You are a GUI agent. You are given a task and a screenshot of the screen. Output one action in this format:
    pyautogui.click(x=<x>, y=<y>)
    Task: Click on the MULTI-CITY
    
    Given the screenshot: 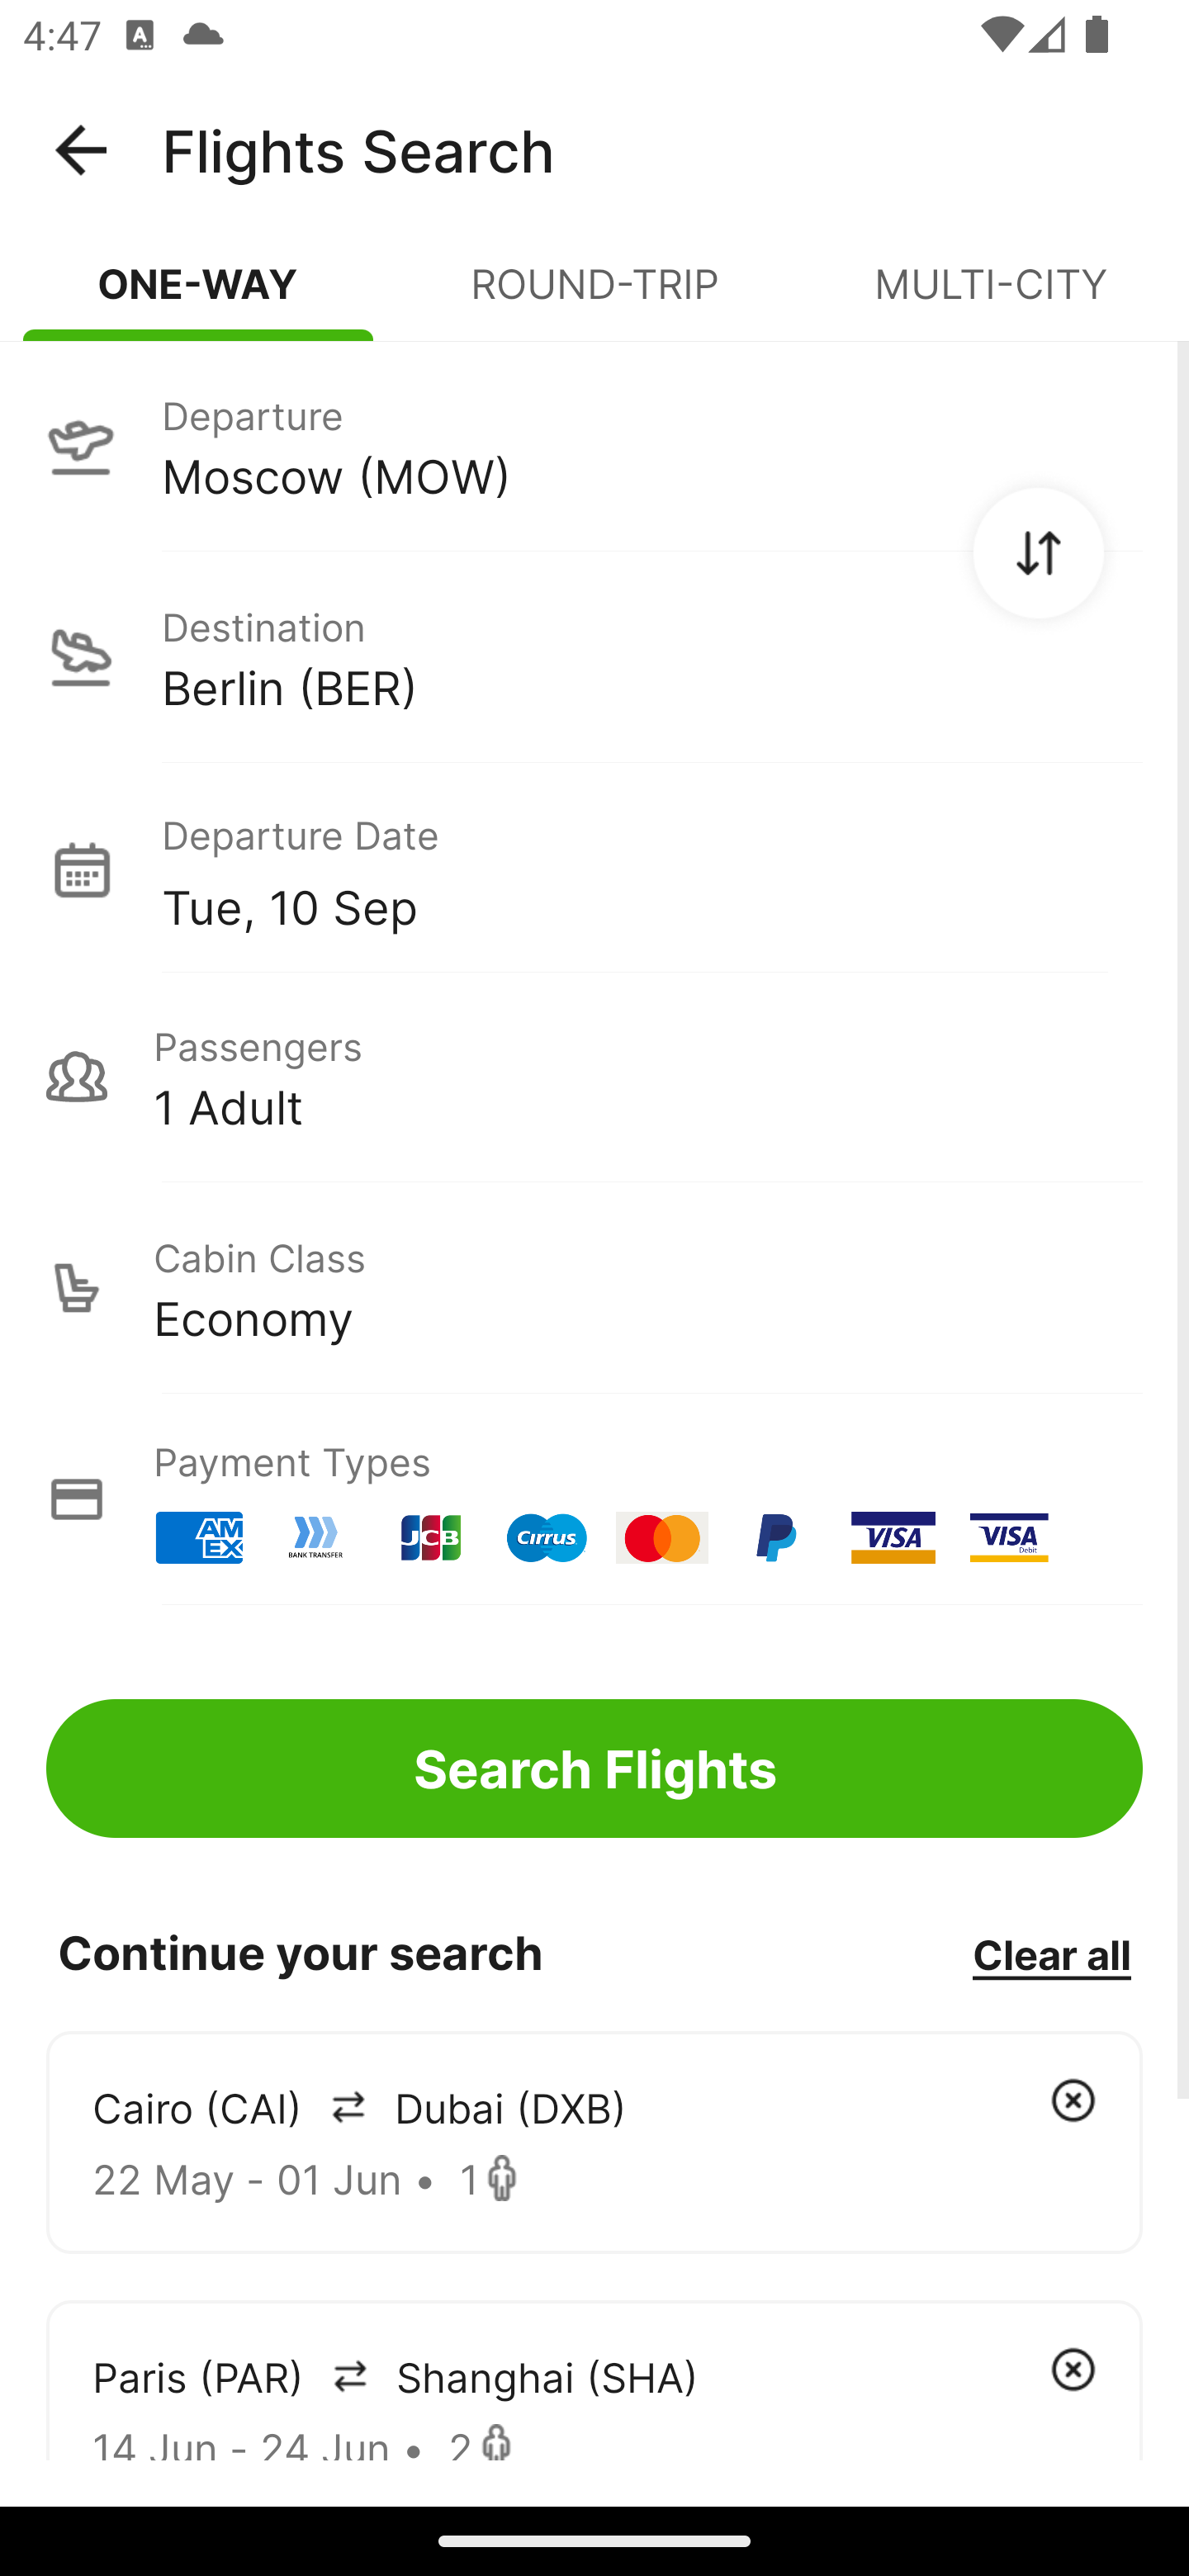 What is the action you would take?
    pyautogui.click(x=991, y=297)
    